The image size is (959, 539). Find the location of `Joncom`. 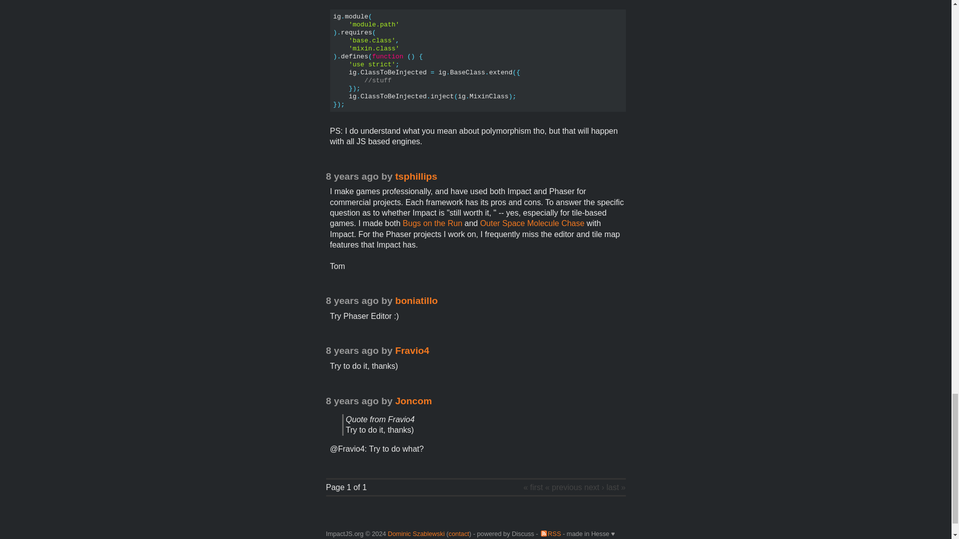

Joncom is located at coordinates (414, 401).